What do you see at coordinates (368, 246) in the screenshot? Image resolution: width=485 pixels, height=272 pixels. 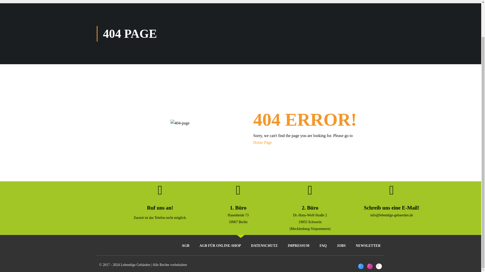 I see `NEWSLETTER` at bounding box center [368, 246].